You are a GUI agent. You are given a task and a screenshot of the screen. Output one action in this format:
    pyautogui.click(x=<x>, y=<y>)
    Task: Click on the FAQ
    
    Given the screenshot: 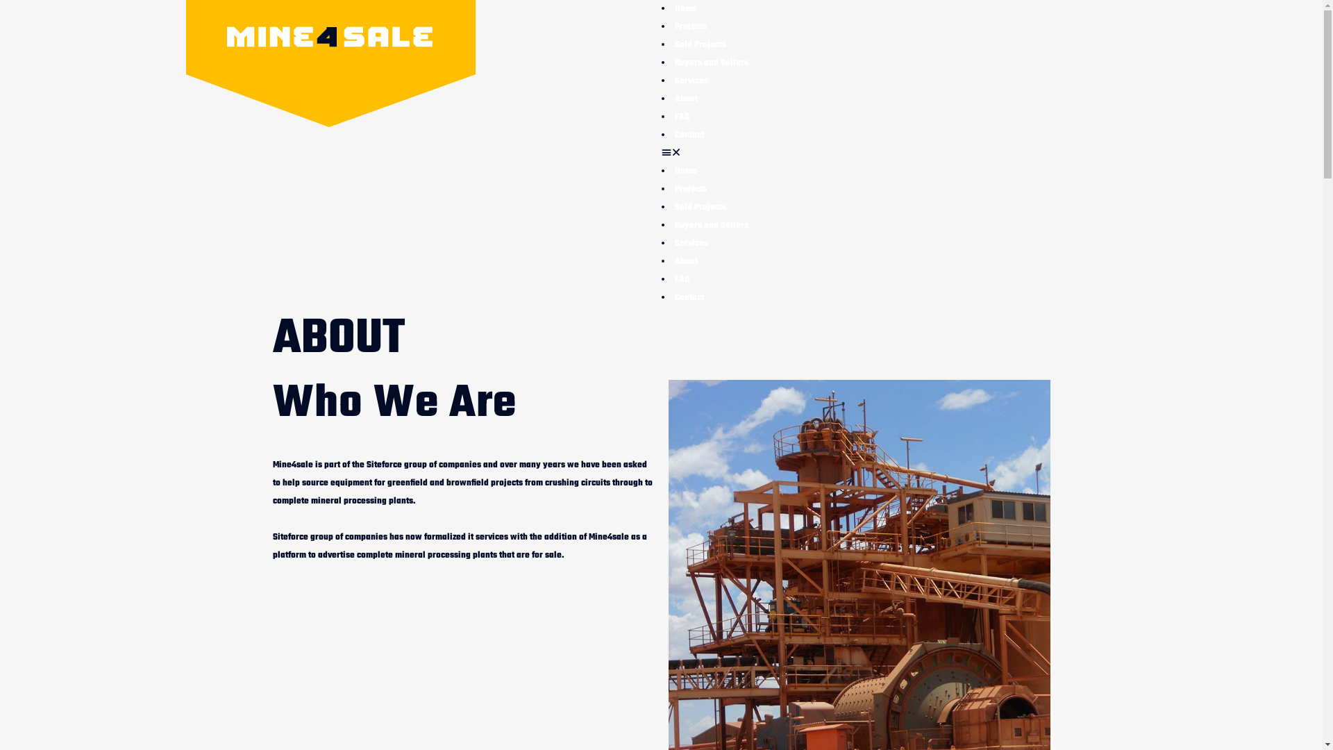 What is the action you would take?
    pyautogui.click(x=682, y=280)
    